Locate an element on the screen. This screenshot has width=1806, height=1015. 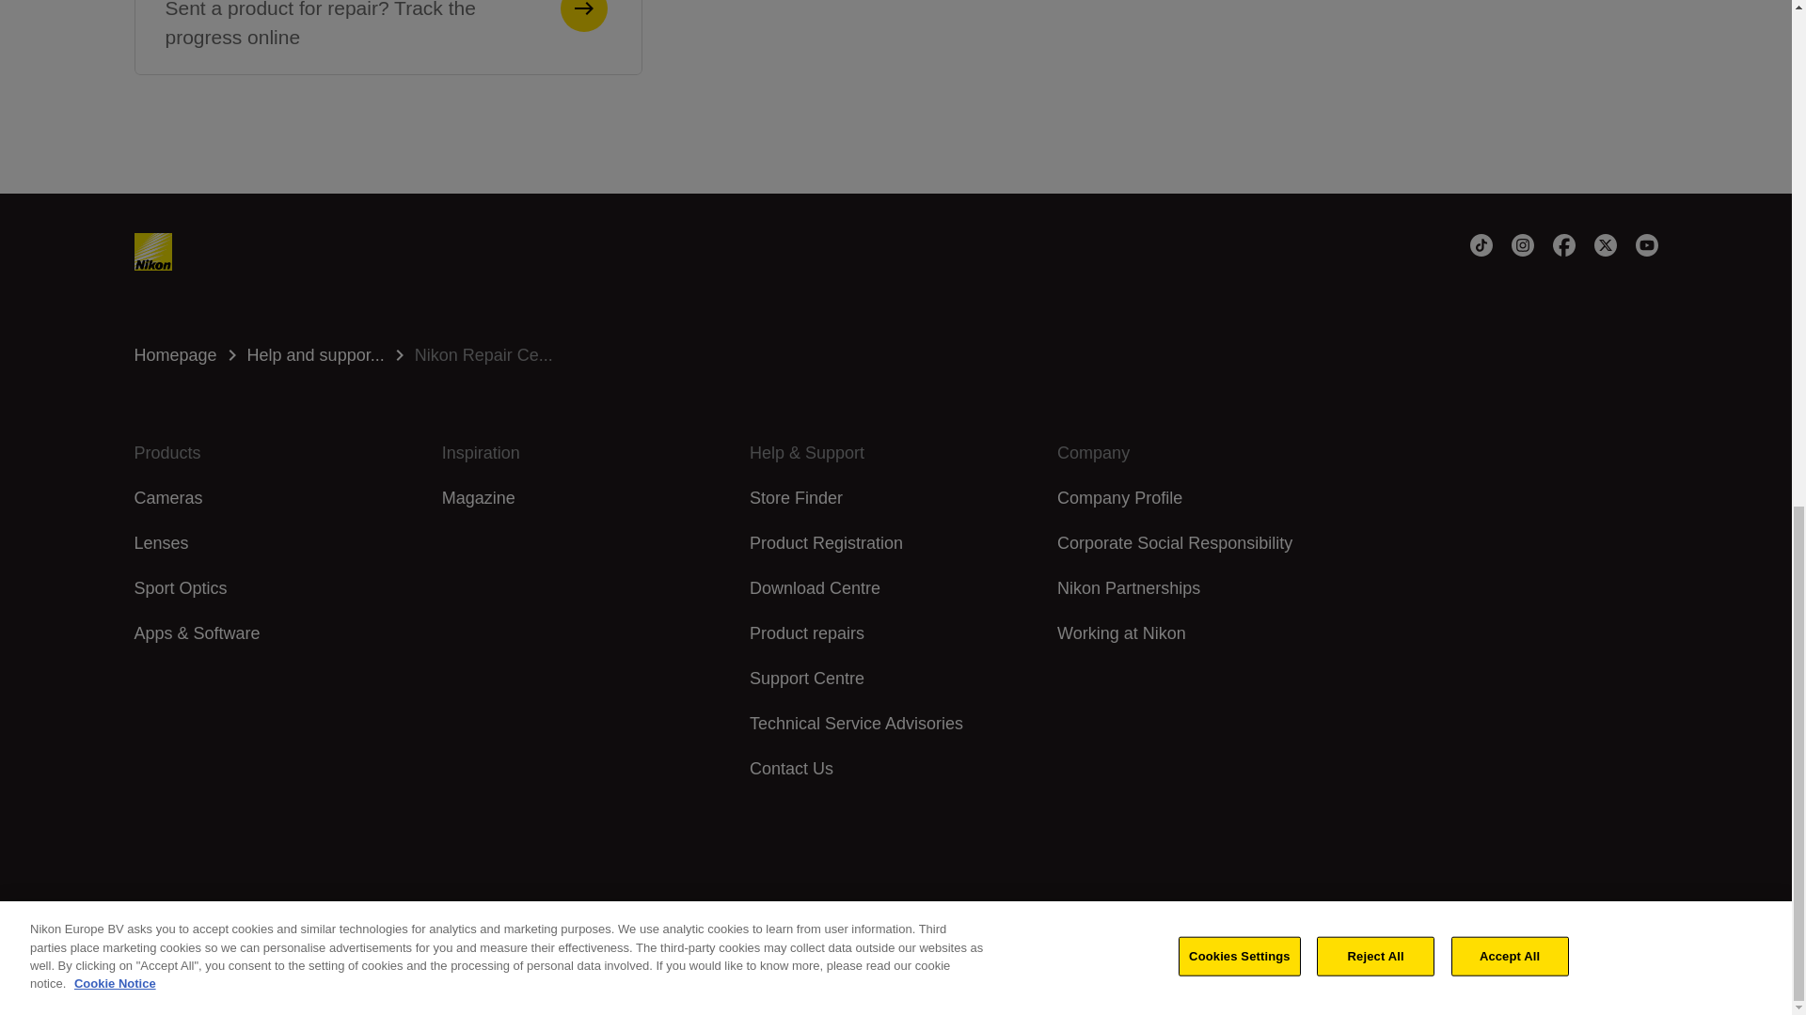
Technical Service Advisories is located at coordinates (856, 724).